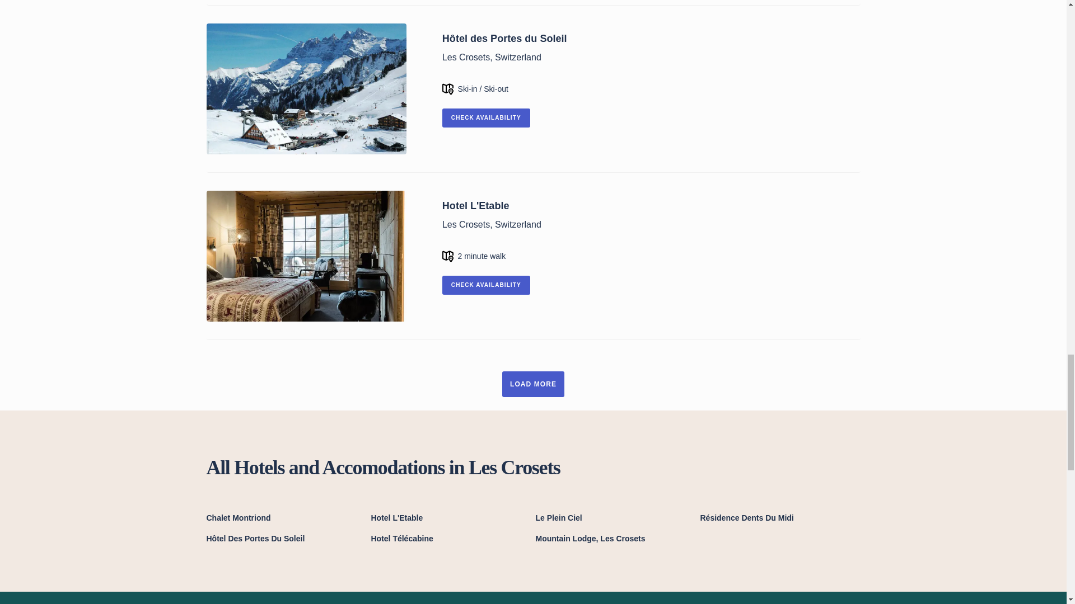  I want to click on CHECK AVAILABILITY, so click(486, 117).